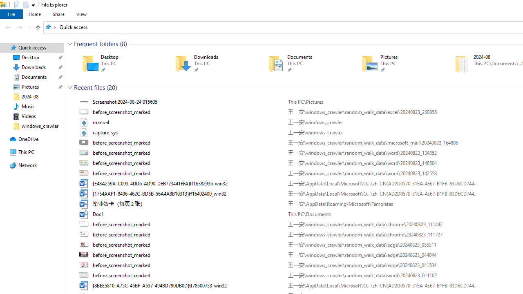  Describe the element at coordinates (34, 5) in the screenshot. I see `Customize Quick Access Toolbar` at that location.